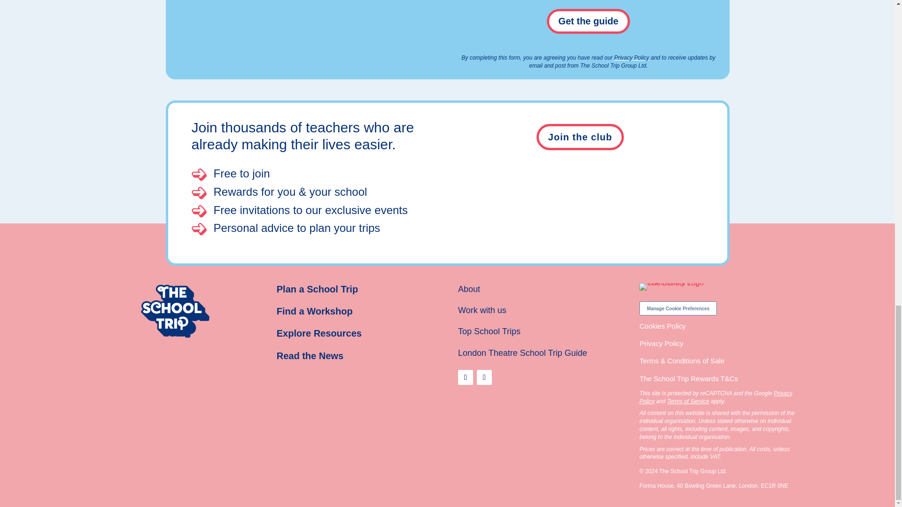 Image resolution: width=902 pixels, height=507 pixels. Describe the element at coordinates (319, 333) in the screenshot. I see `Explore Resources` at that location.